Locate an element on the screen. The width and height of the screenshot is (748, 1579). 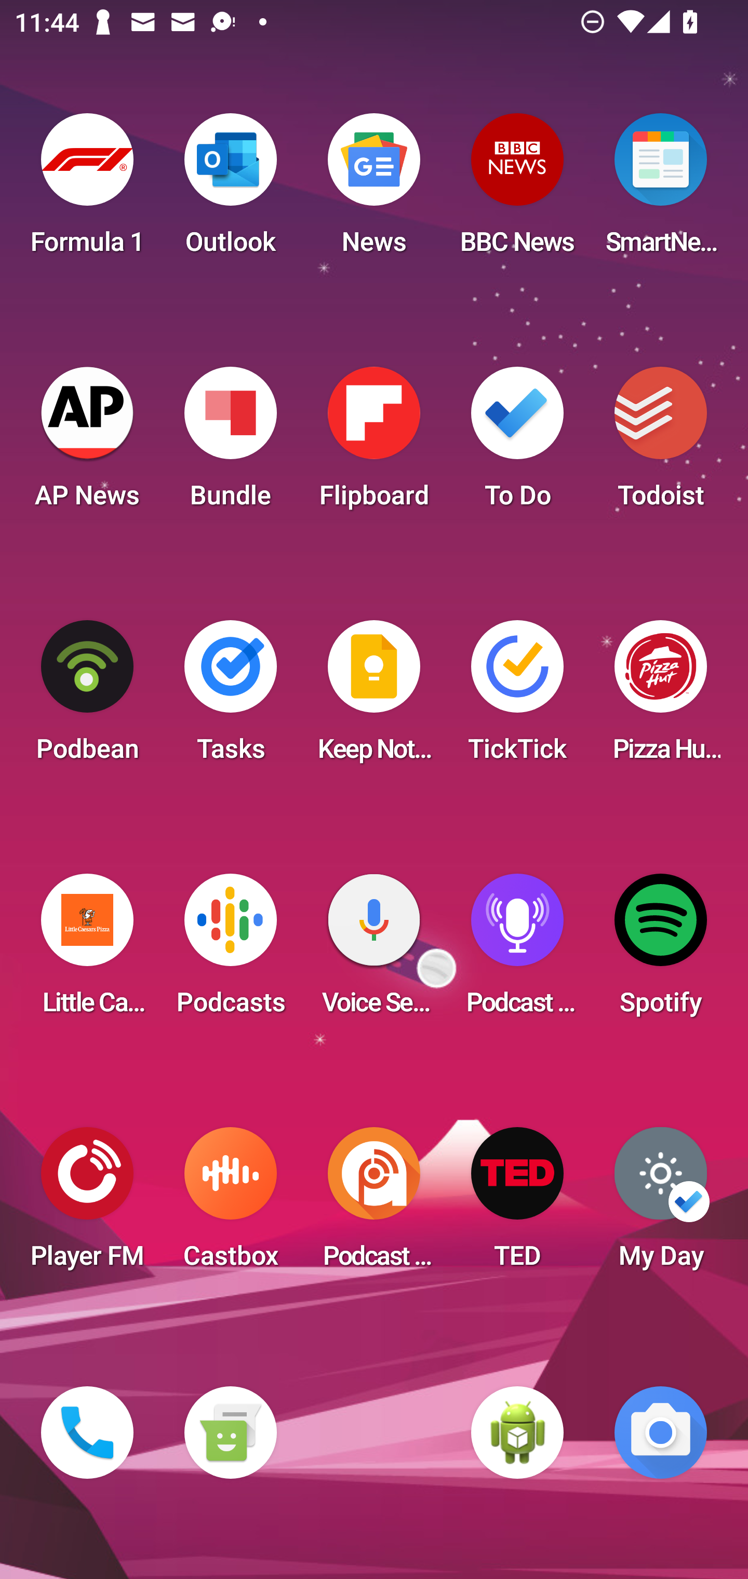
Podcast Player is located at coordinates (517, 951).